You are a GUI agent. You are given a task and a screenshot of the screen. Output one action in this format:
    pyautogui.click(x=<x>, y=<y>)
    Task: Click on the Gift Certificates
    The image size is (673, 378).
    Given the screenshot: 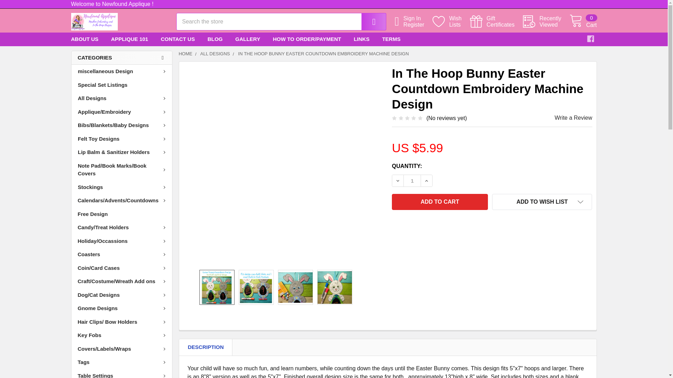 What is the action you would take?
    pyautogui.click(x=451, y=22)
    